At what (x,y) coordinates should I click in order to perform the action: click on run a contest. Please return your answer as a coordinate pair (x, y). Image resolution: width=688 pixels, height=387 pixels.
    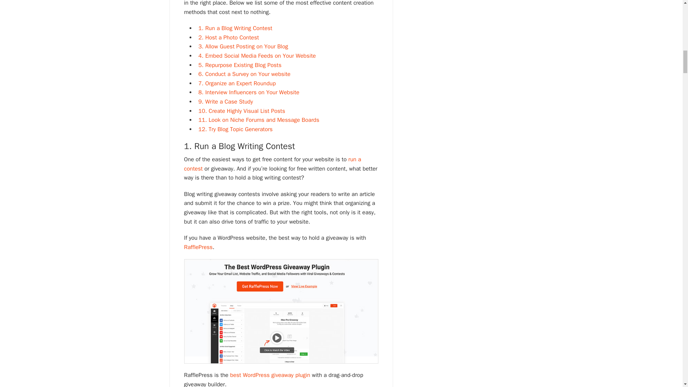
    Looking at the image, I should click on (273, 164).